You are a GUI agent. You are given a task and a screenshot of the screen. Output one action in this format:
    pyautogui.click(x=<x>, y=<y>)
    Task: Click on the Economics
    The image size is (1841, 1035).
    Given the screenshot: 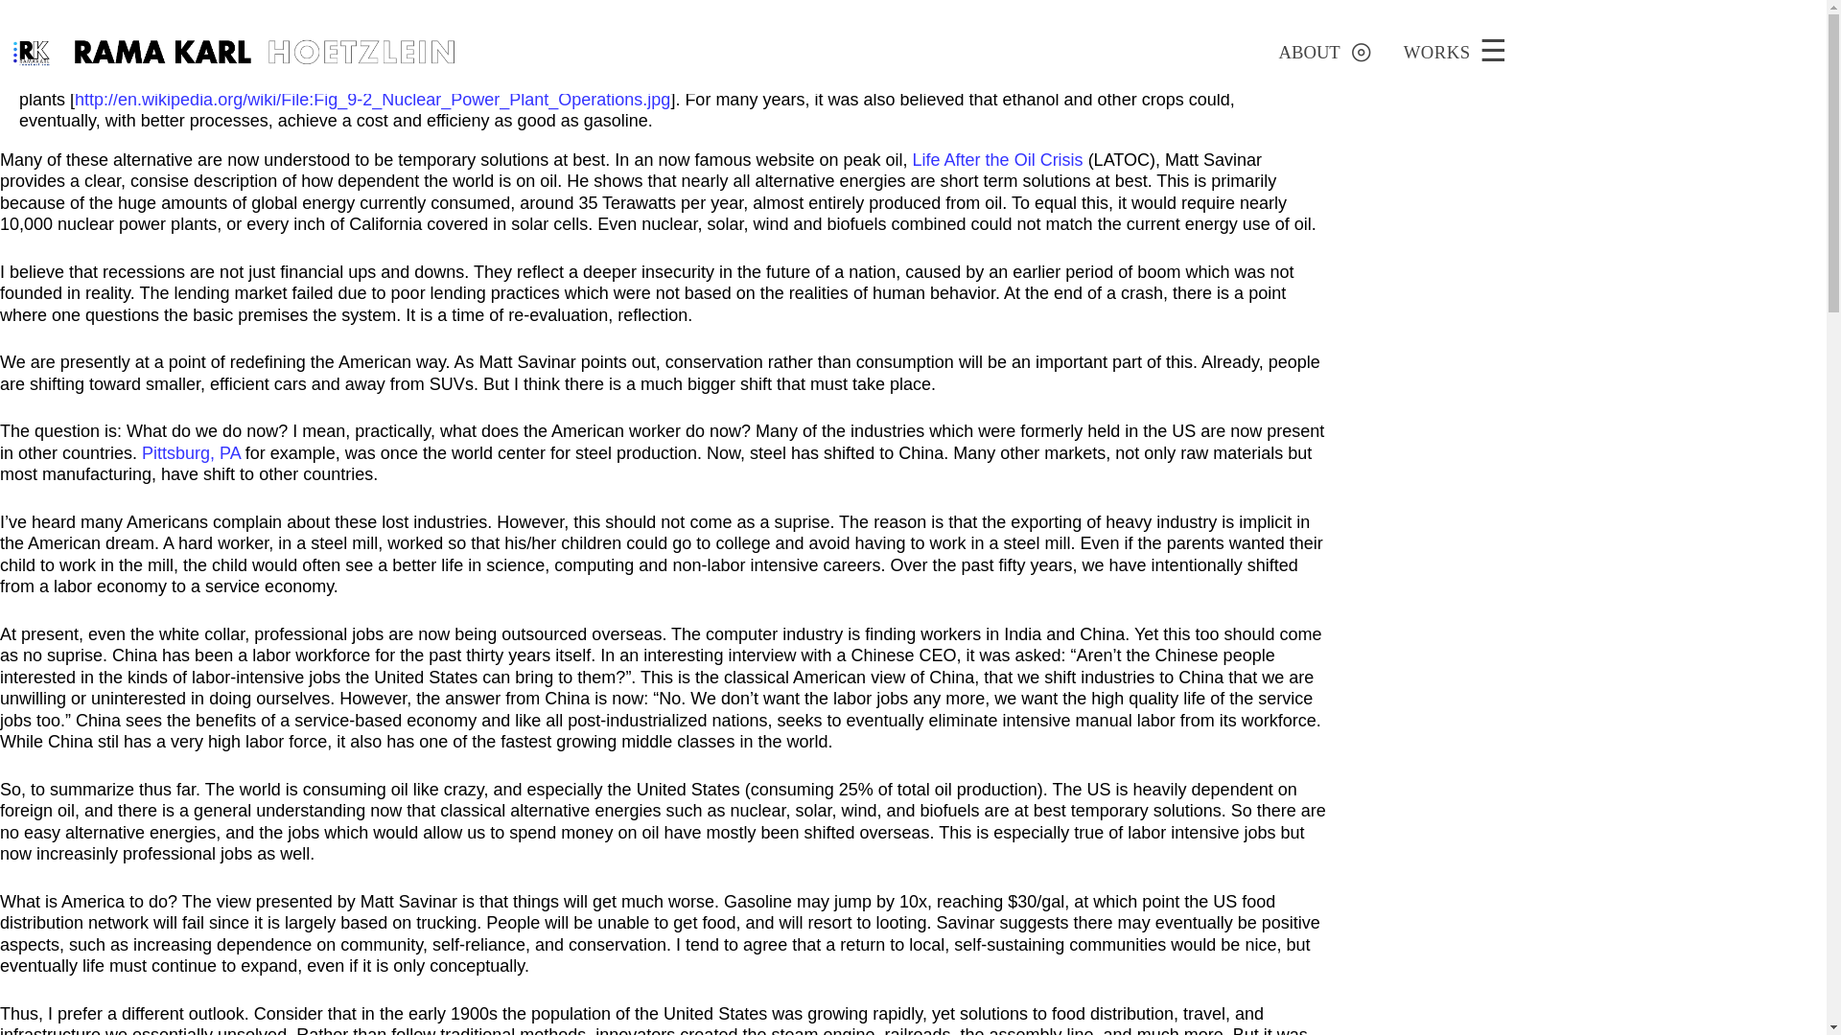 What is the action you would take?
    pyautogui.click(x=1471, y=87)
    